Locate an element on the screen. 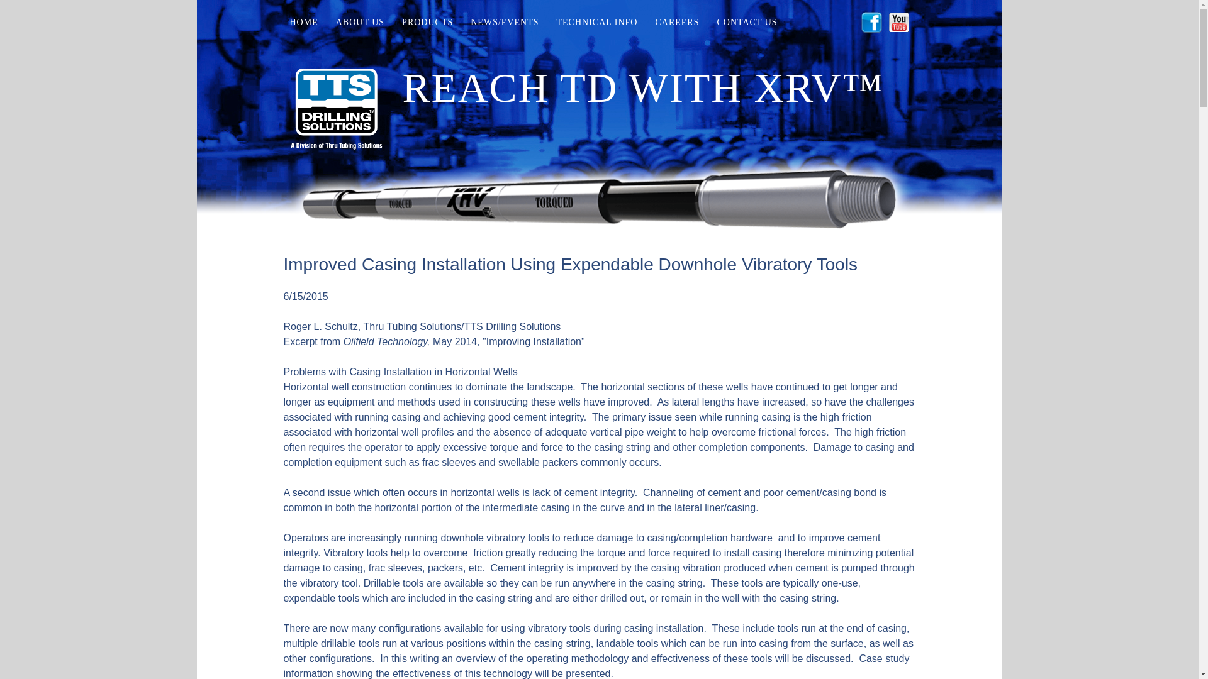 The image size is (1208, 679). HOME is located at coordinates (303, 24).